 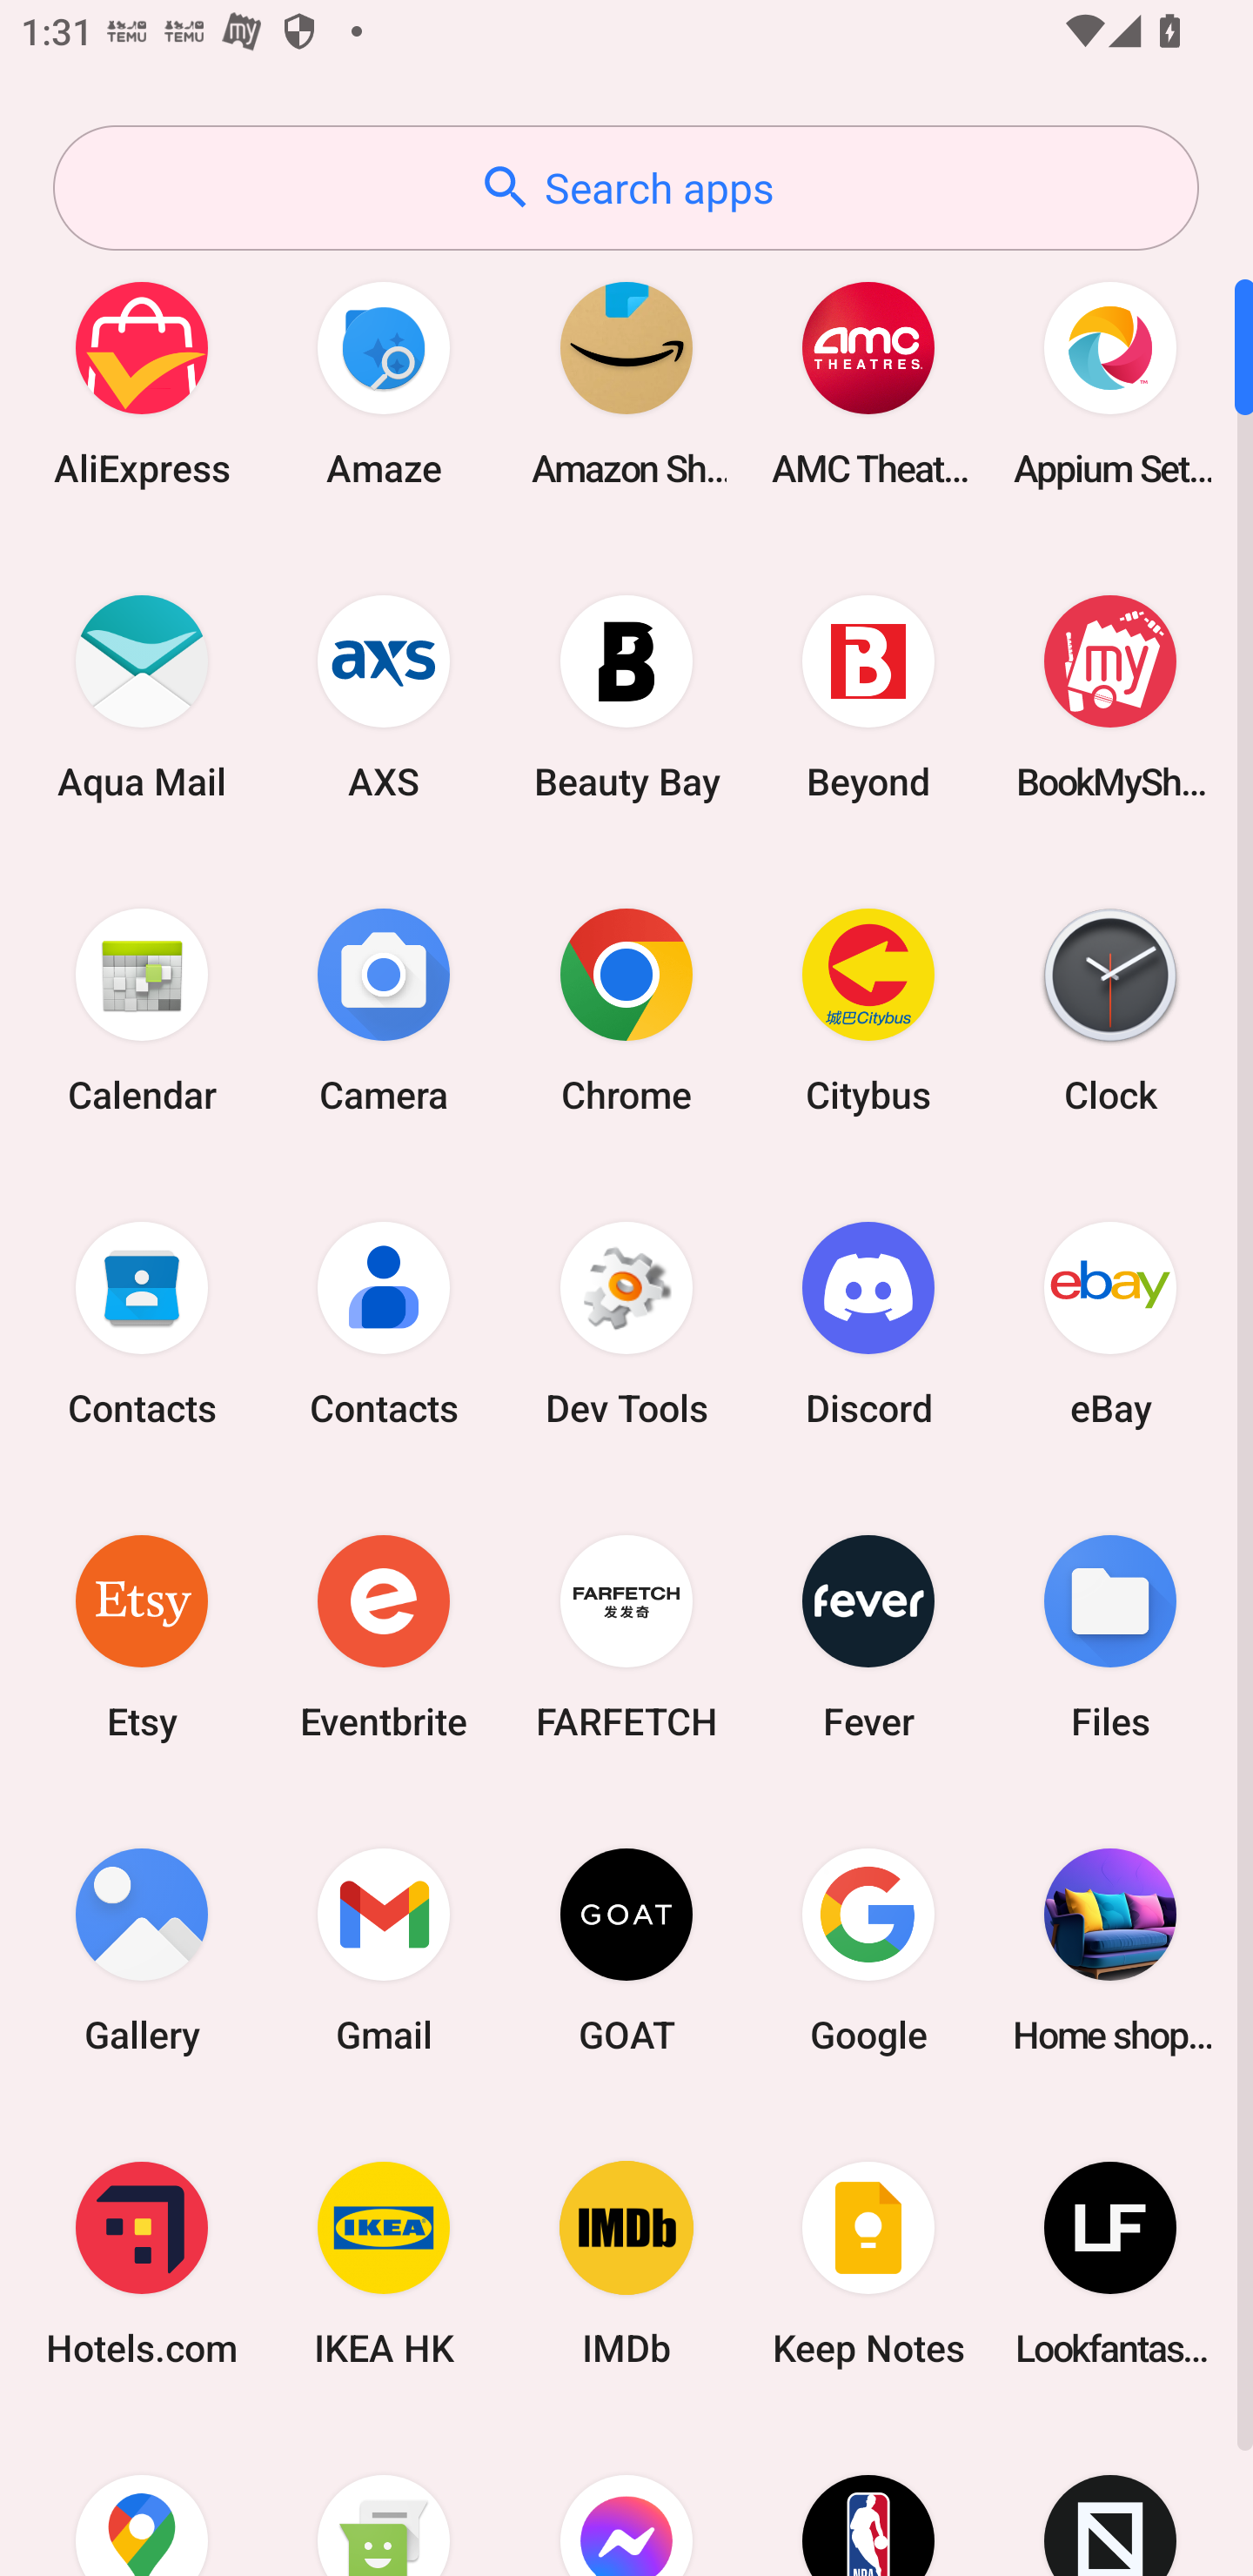 I want to click on eBay, so click(x=1110, y=1323).